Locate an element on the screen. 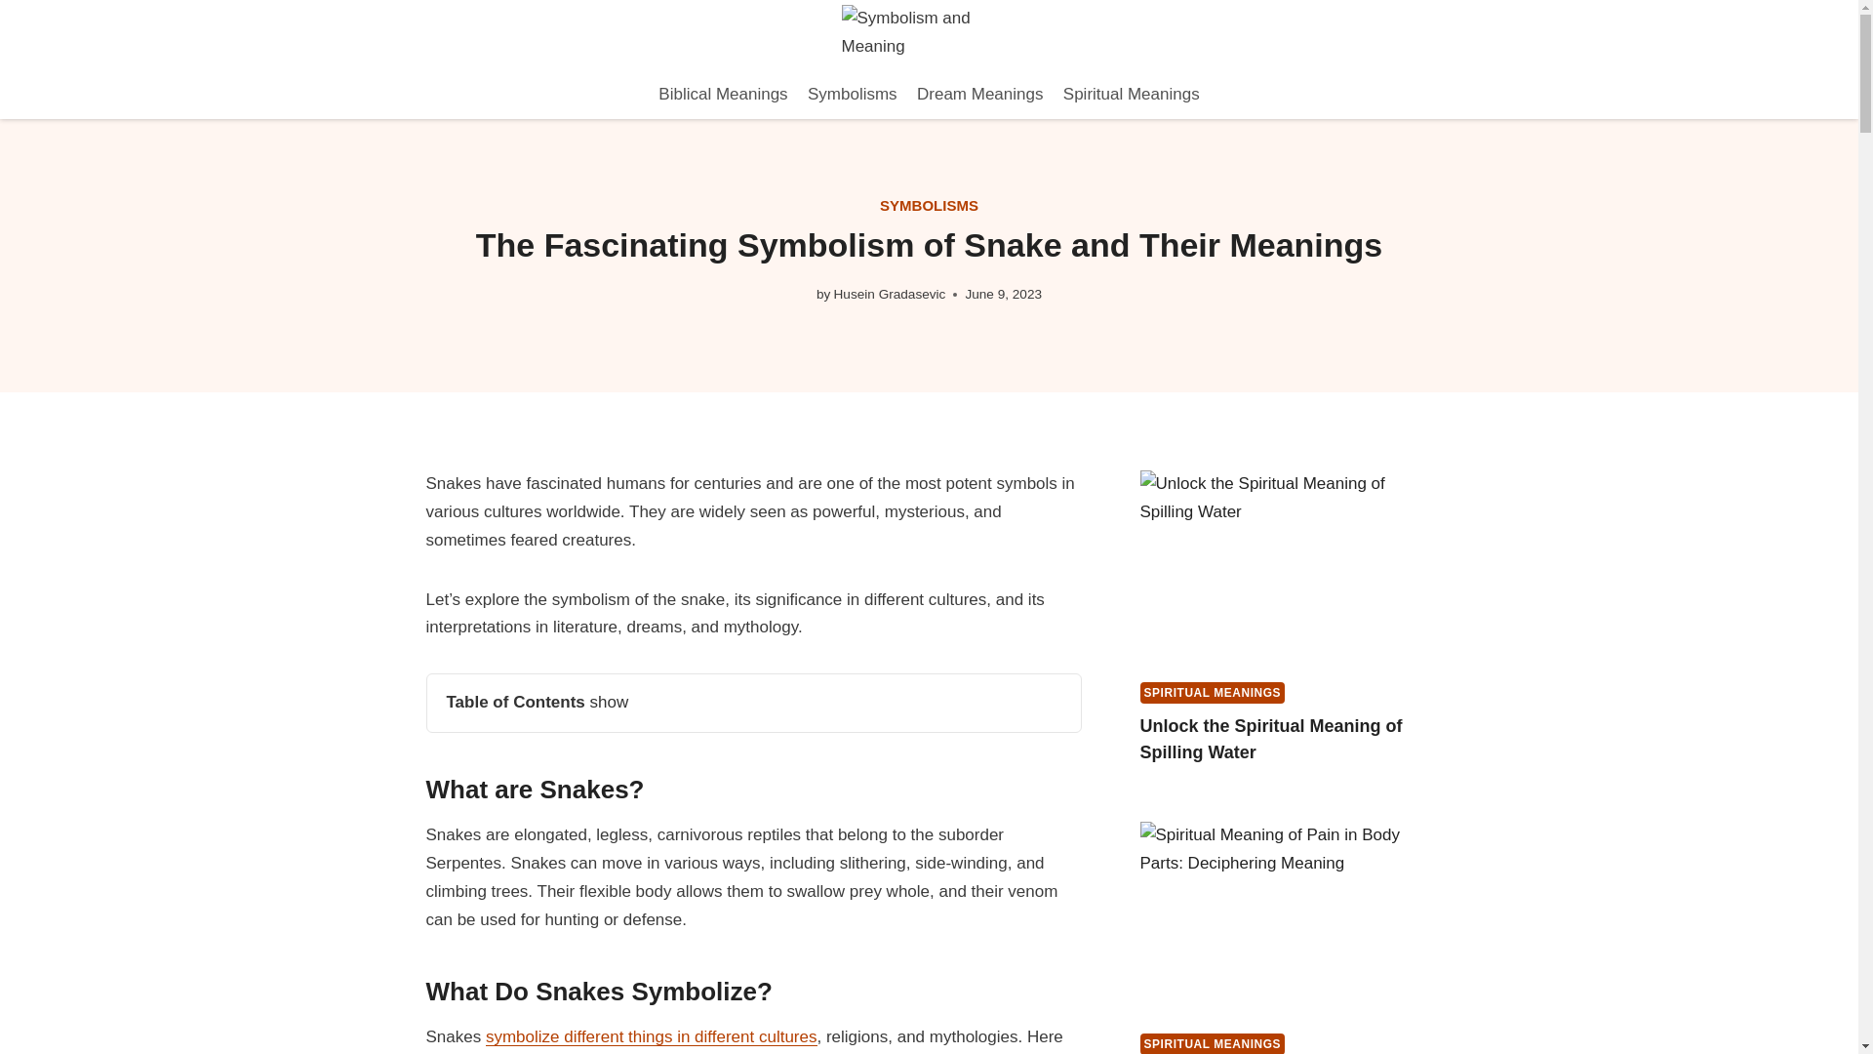 This screenshot has width=1873, height=1054. Symbolisms is located at coordinates (852, 96).